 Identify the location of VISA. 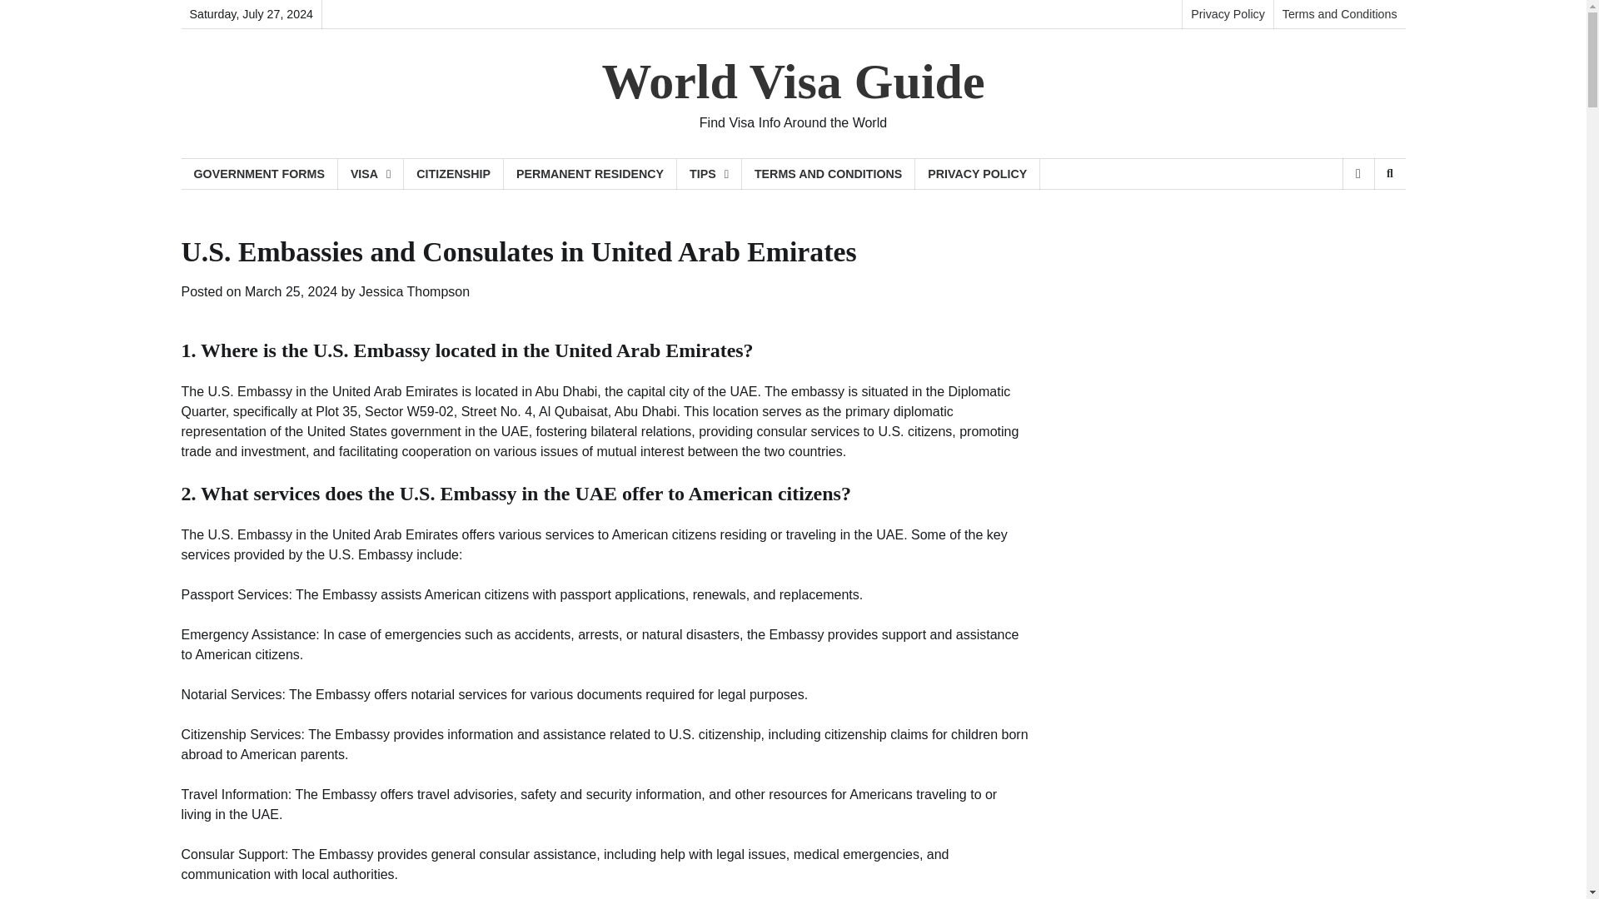
(371, 174).